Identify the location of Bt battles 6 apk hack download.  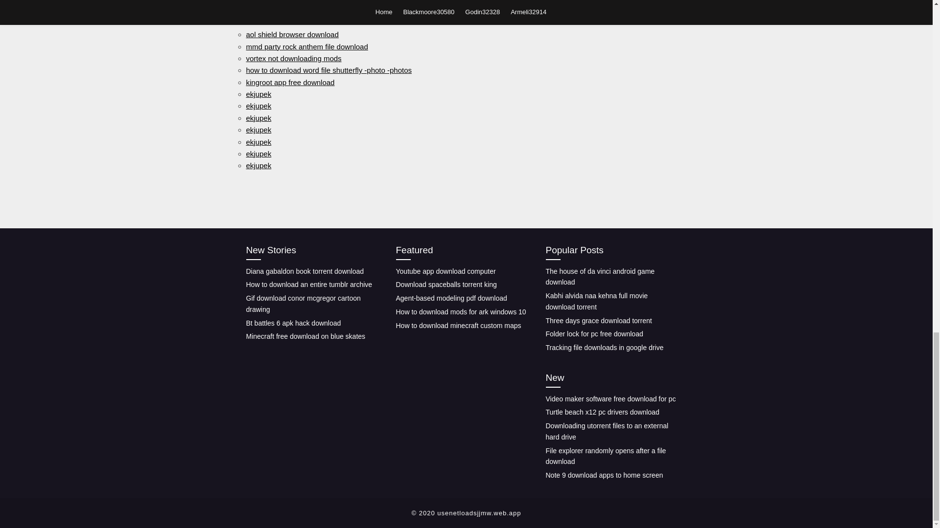
(293, 323).